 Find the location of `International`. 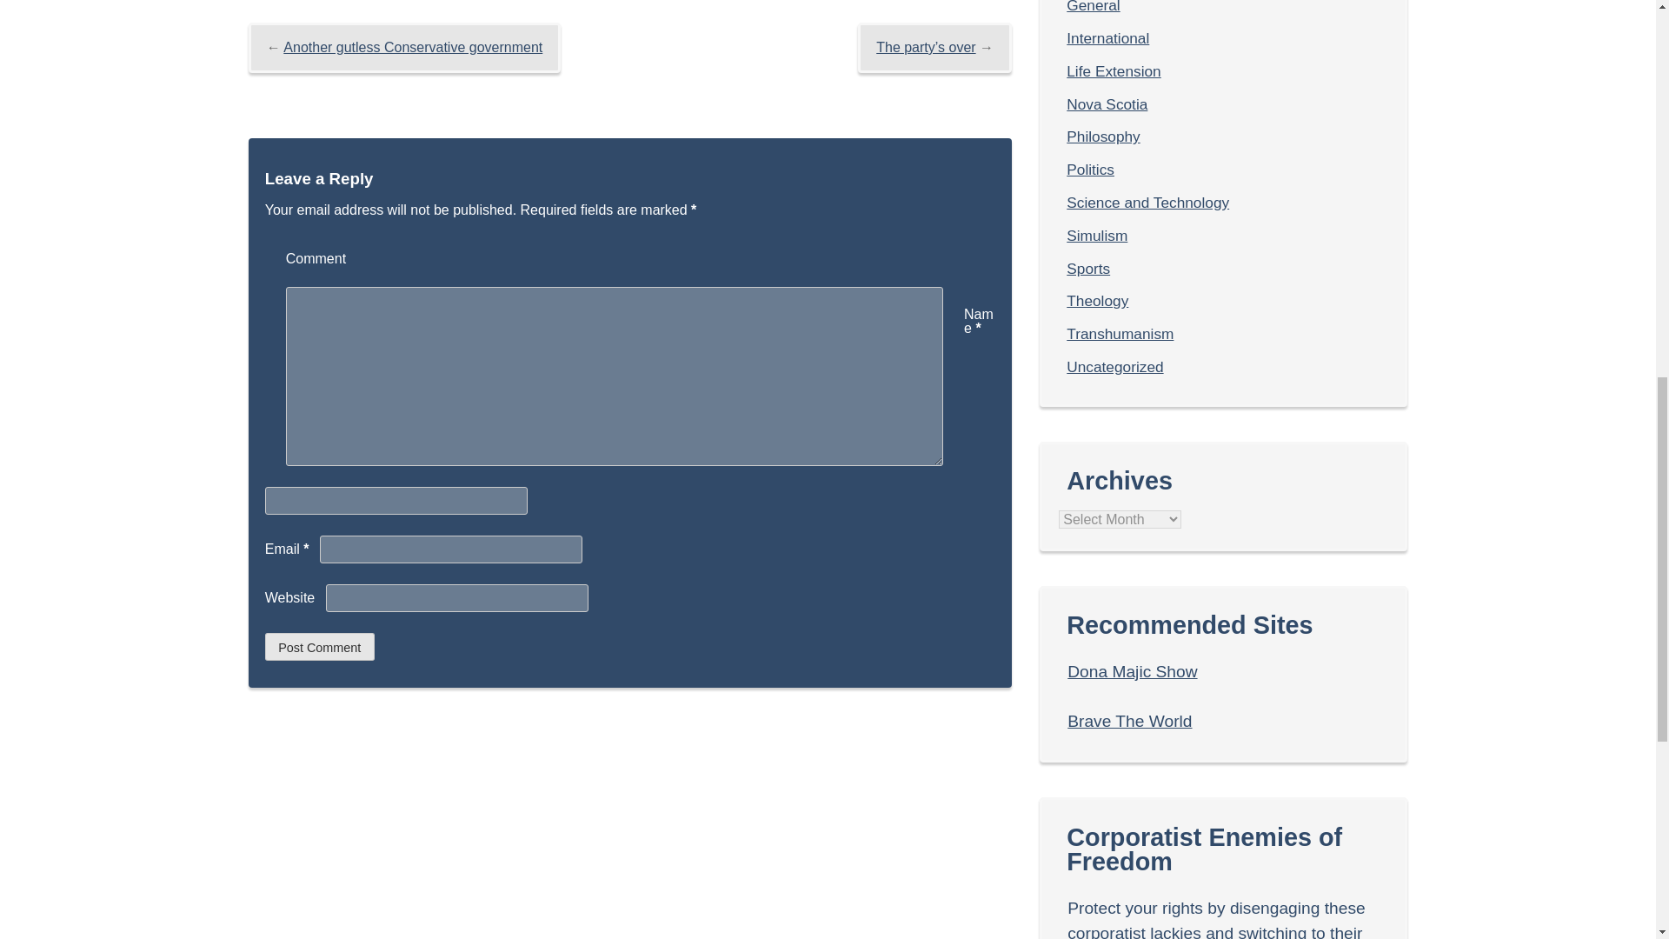

International is located at coordinates (1107, 38).